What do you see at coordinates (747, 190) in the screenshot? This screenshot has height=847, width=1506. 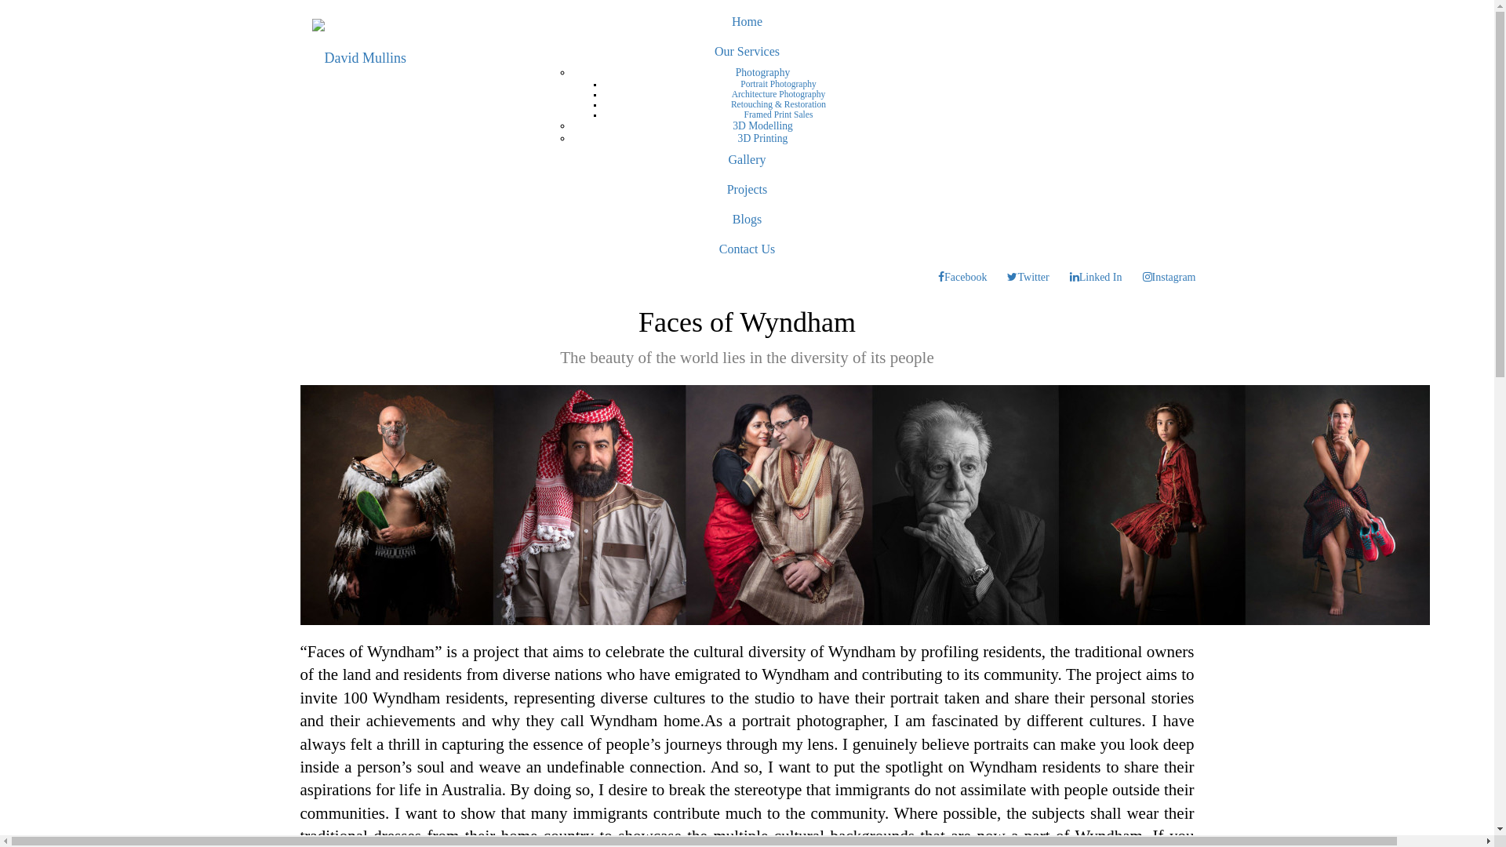 I see `Projects` at bounding box center [747, 190].